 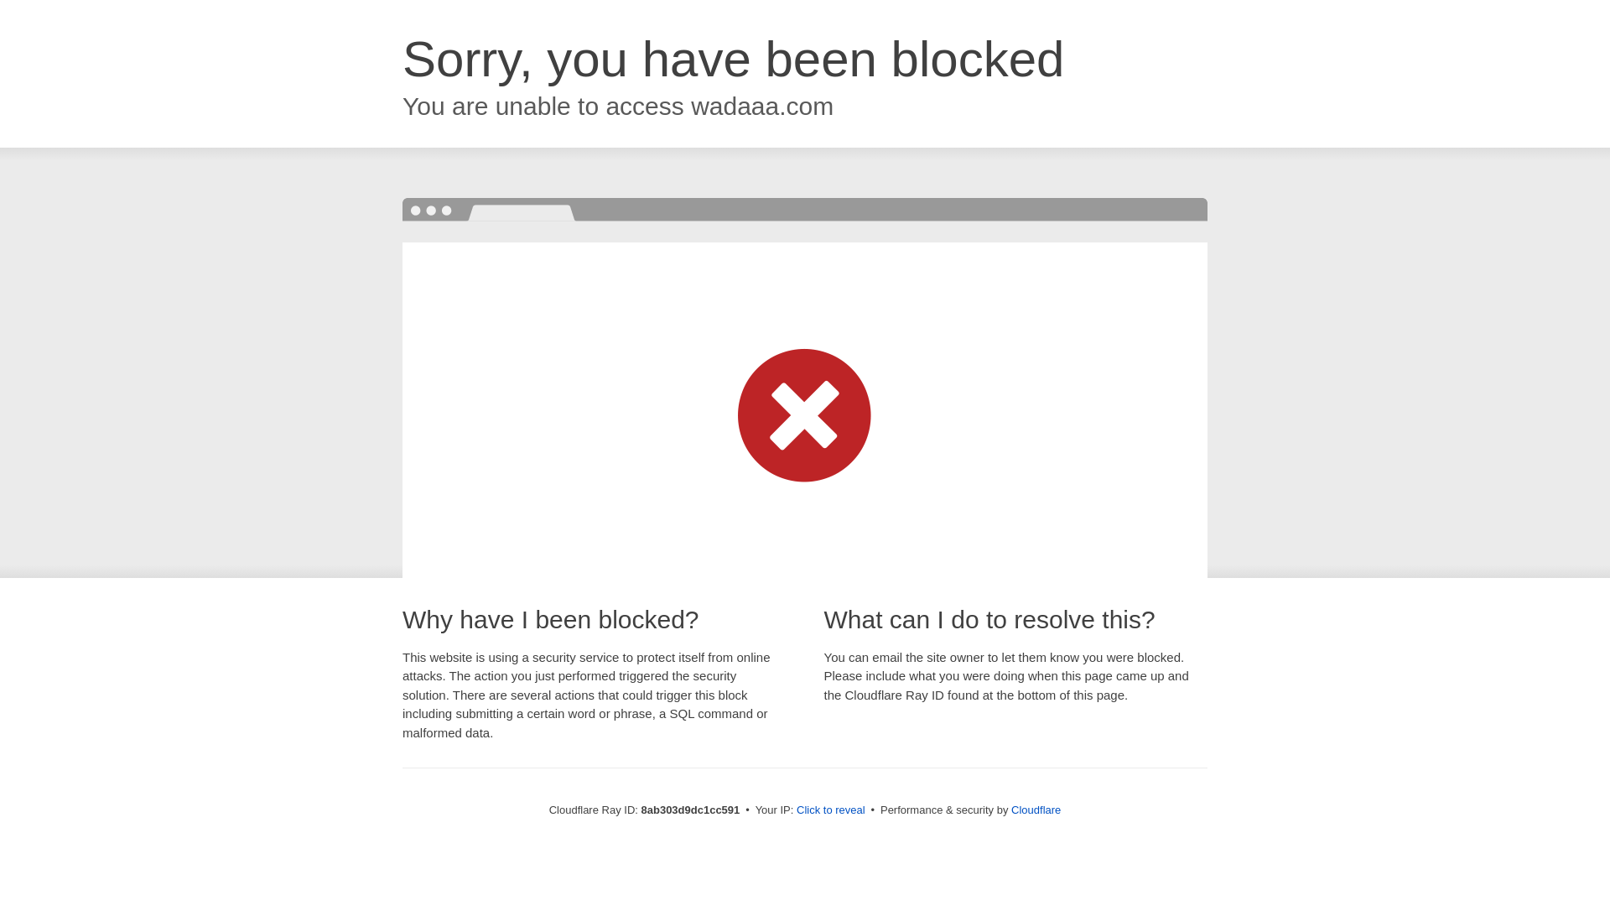 I want to click on Click to reveal, so click(x=831, y=810).